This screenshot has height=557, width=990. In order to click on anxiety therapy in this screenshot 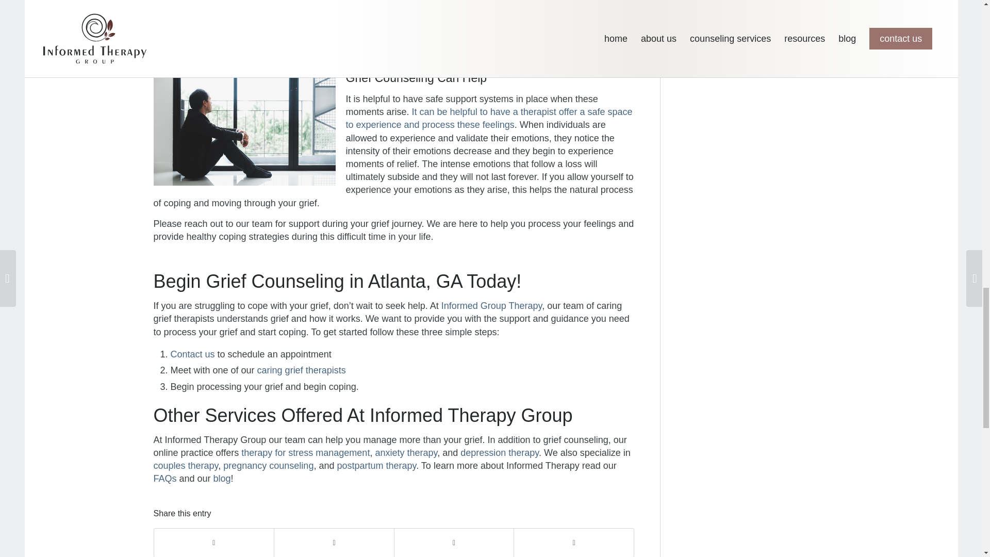, I will do `click(406, 453)`.